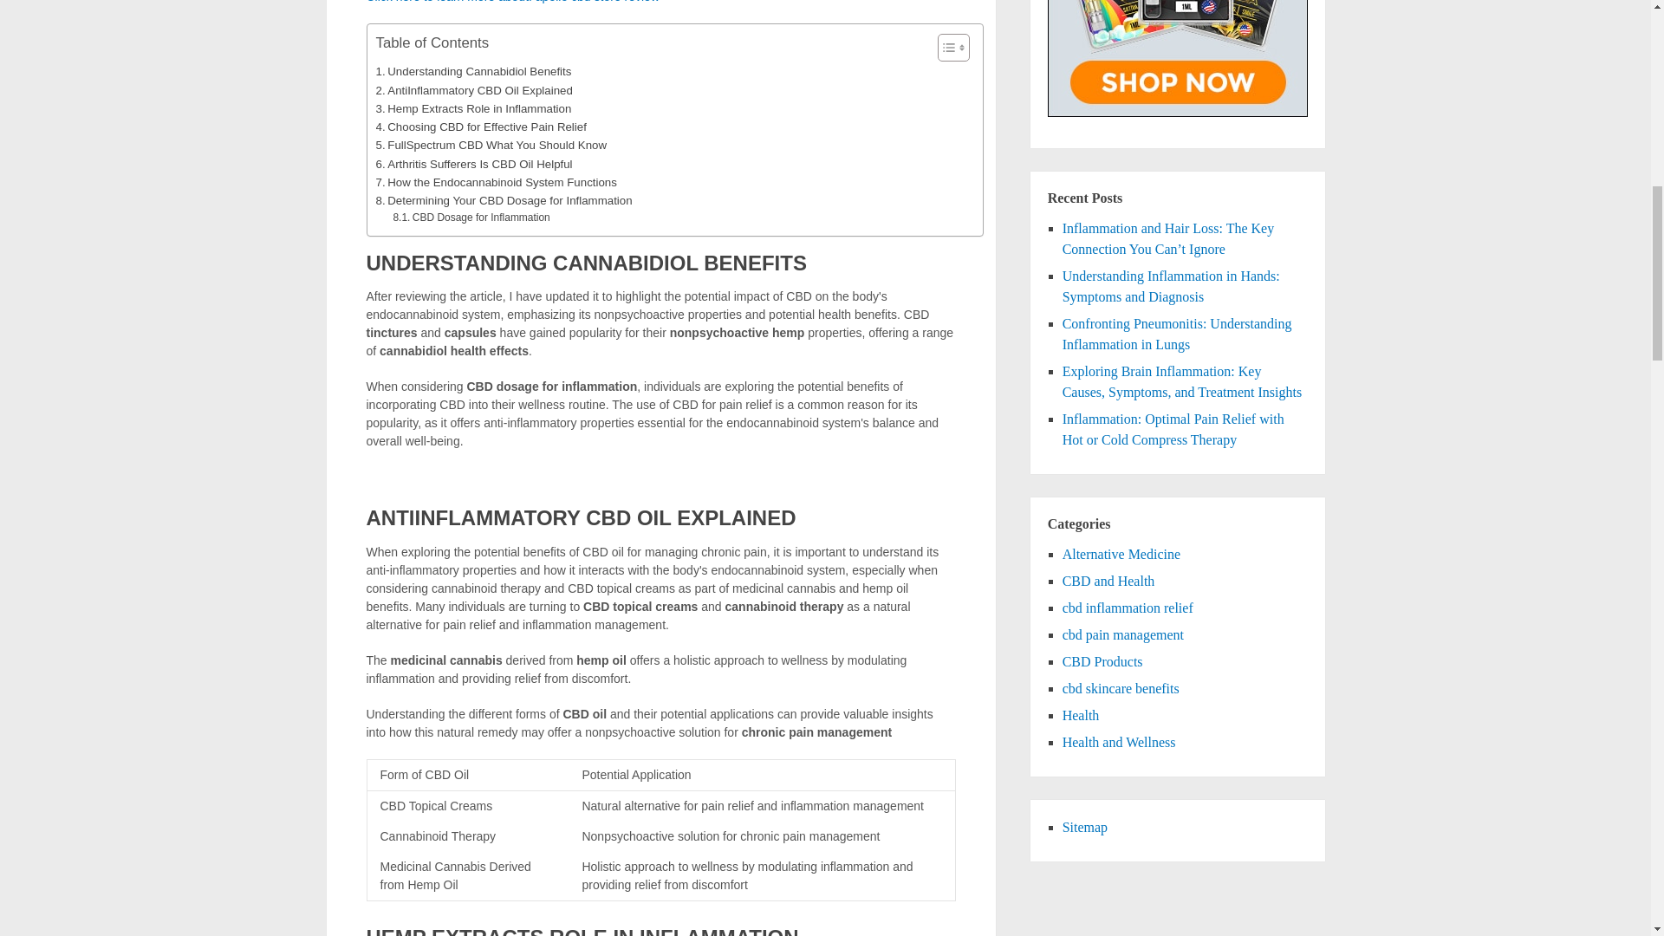  I want to click on Understanding Inflammation in Hands: Symptoms and Diagnosis, so click(1171, 286).